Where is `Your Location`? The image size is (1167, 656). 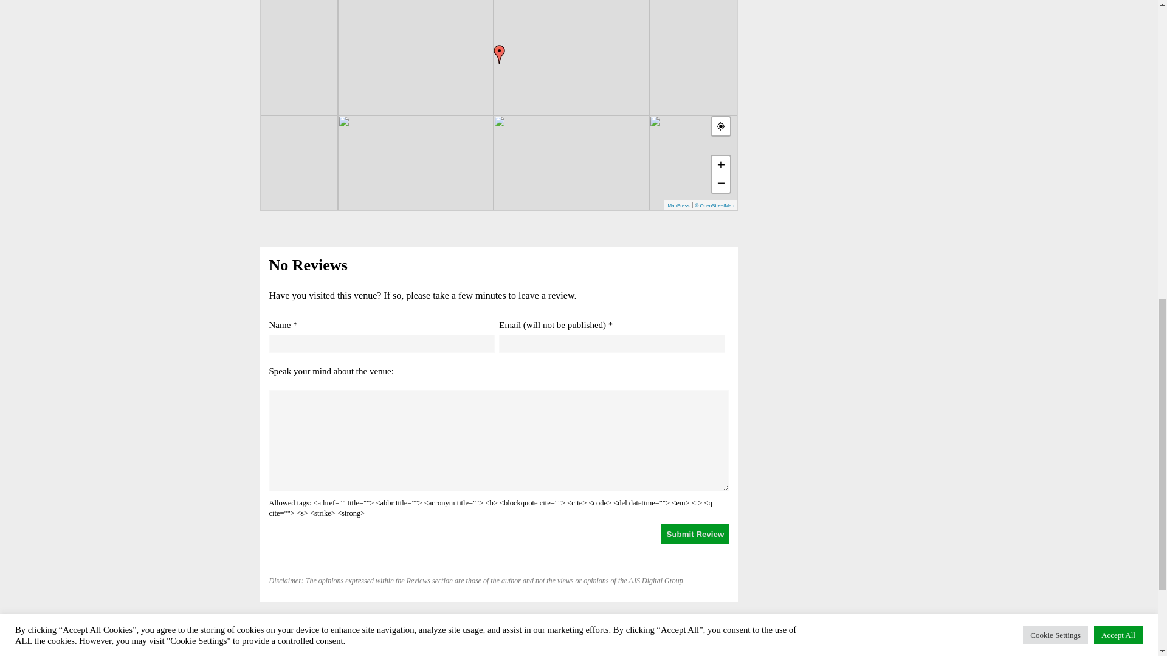 Your Location is located at coordinates (721, 126).